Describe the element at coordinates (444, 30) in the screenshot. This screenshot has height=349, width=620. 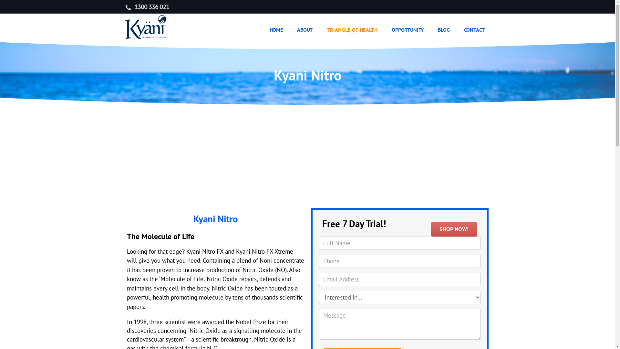
I see `BLOG` at that location.